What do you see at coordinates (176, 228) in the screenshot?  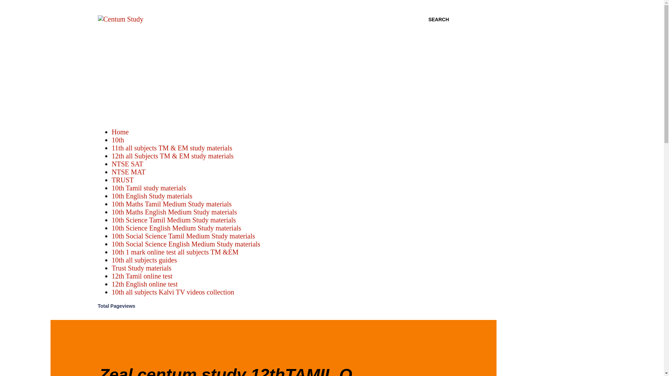 I see `10th Science English Medium Study materials` at bounding box center [176, 228].